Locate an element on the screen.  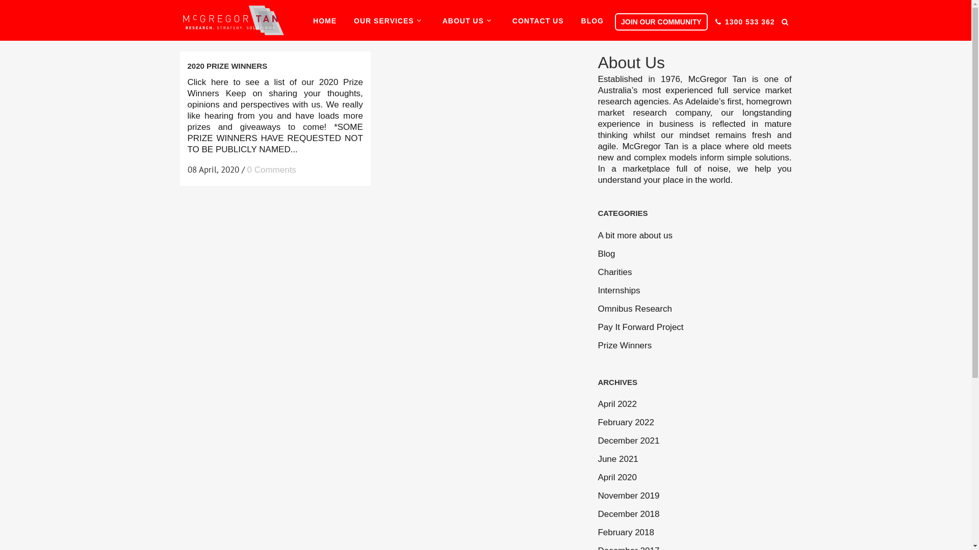
Prize Winners is located at coordinates (625, 345).